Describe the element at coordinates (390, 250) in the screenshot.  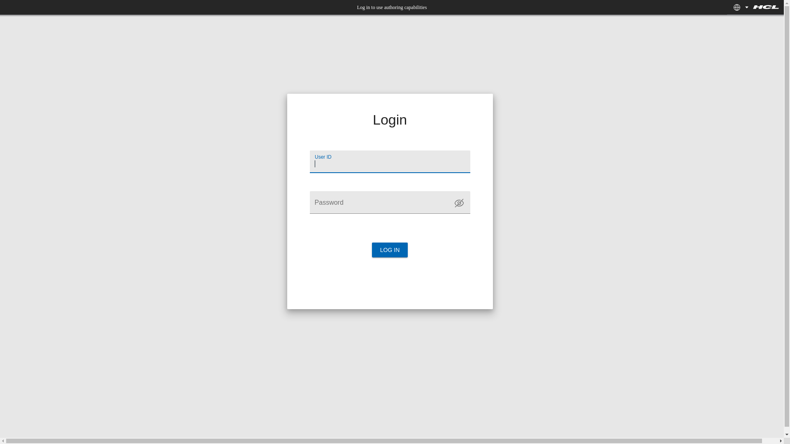
I see `LOG IN` at that location.